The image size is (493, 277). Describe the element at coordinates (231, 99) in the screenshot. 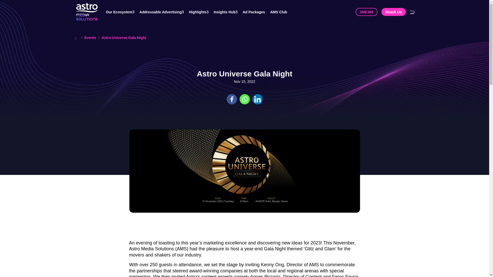

I see `Facebook` at that location.